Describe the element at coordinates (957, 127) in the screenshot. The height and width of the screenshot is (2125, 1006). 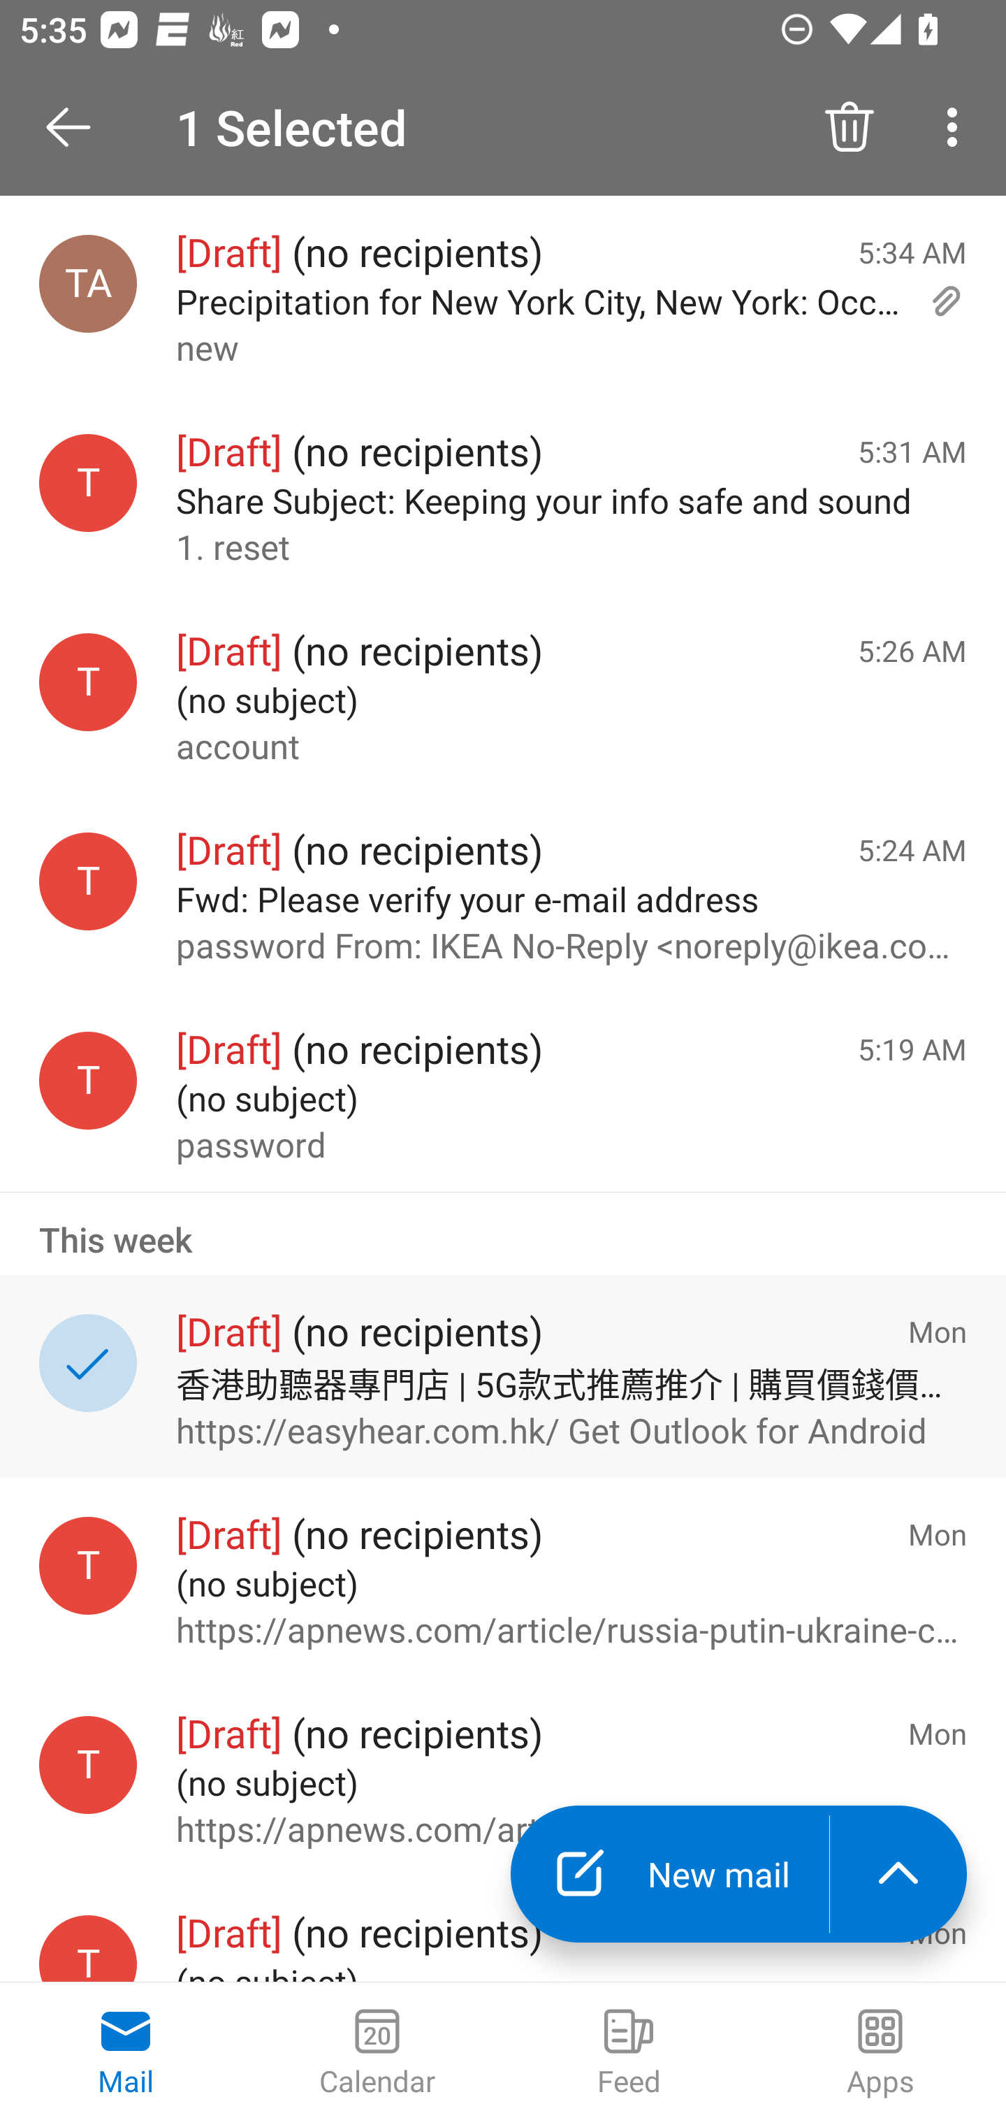
I see `More options` at that location.